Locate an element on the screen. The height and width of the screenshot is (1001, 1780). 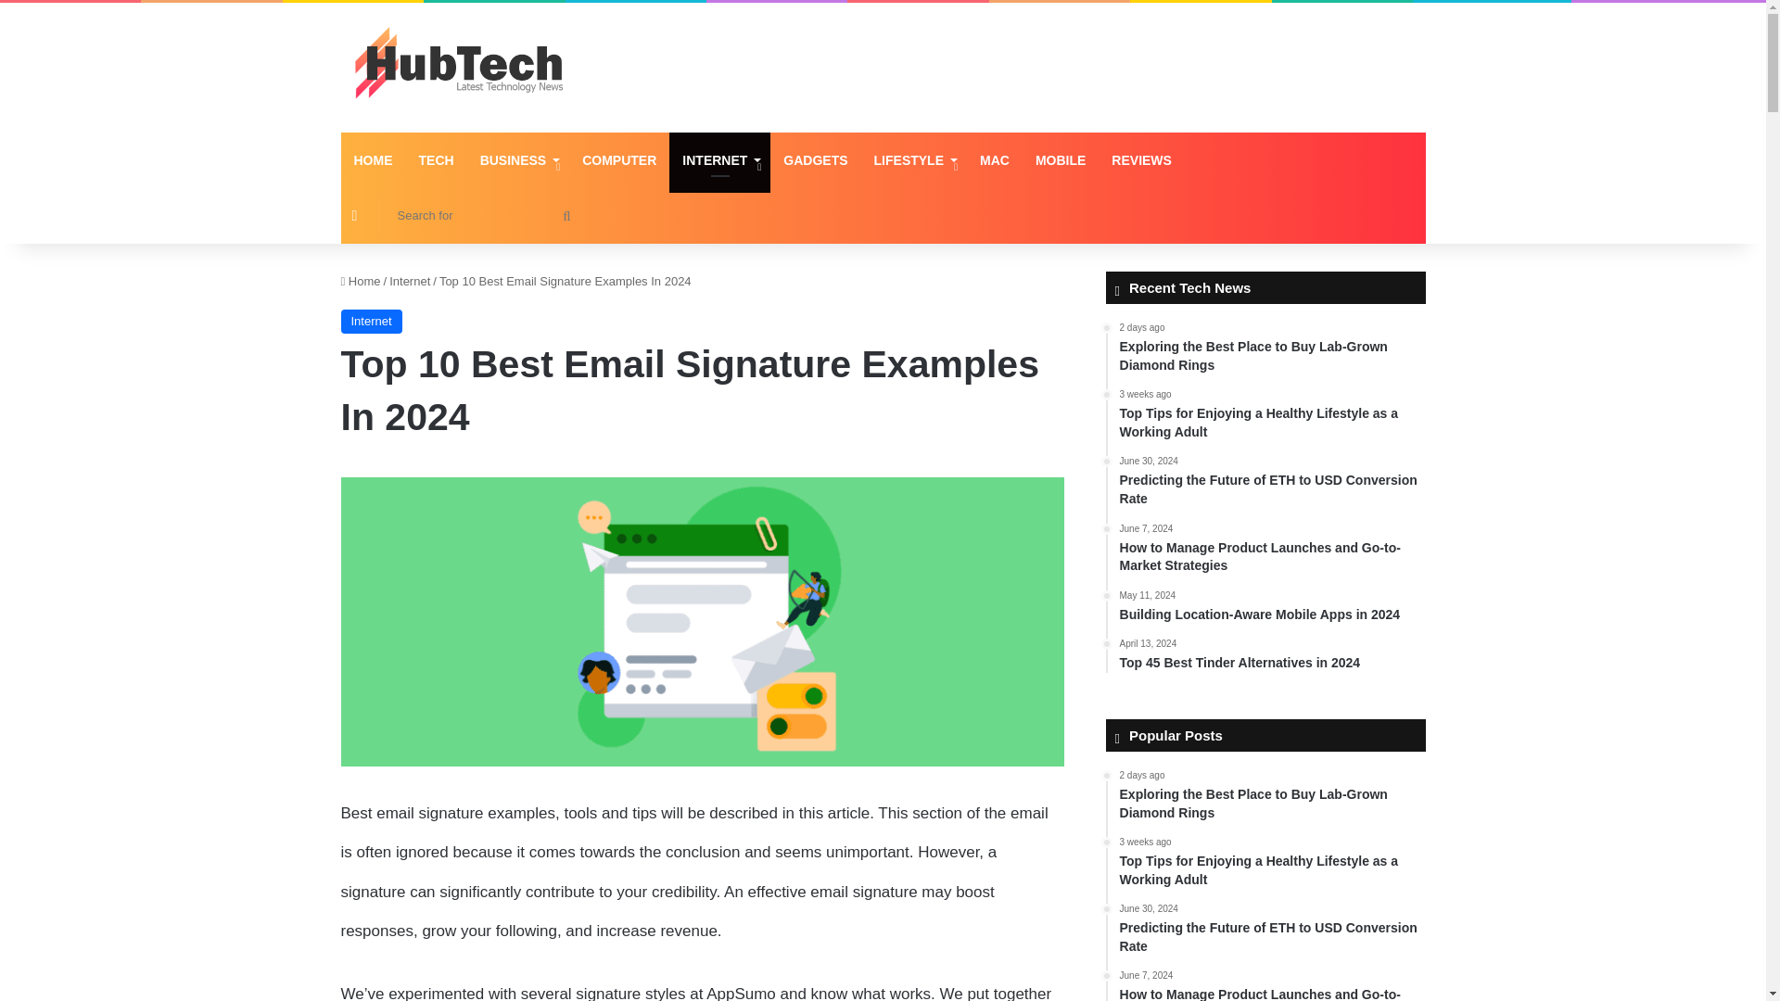
HOME is located at coordinates (373, 159).